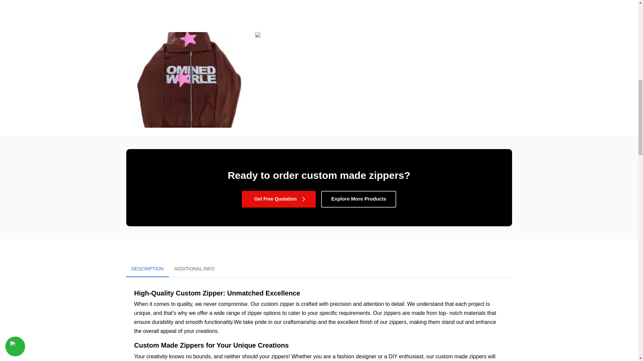 The height and width of the screenshot is (361, 643). I want to click on Explore More Products, so click(194, 269).